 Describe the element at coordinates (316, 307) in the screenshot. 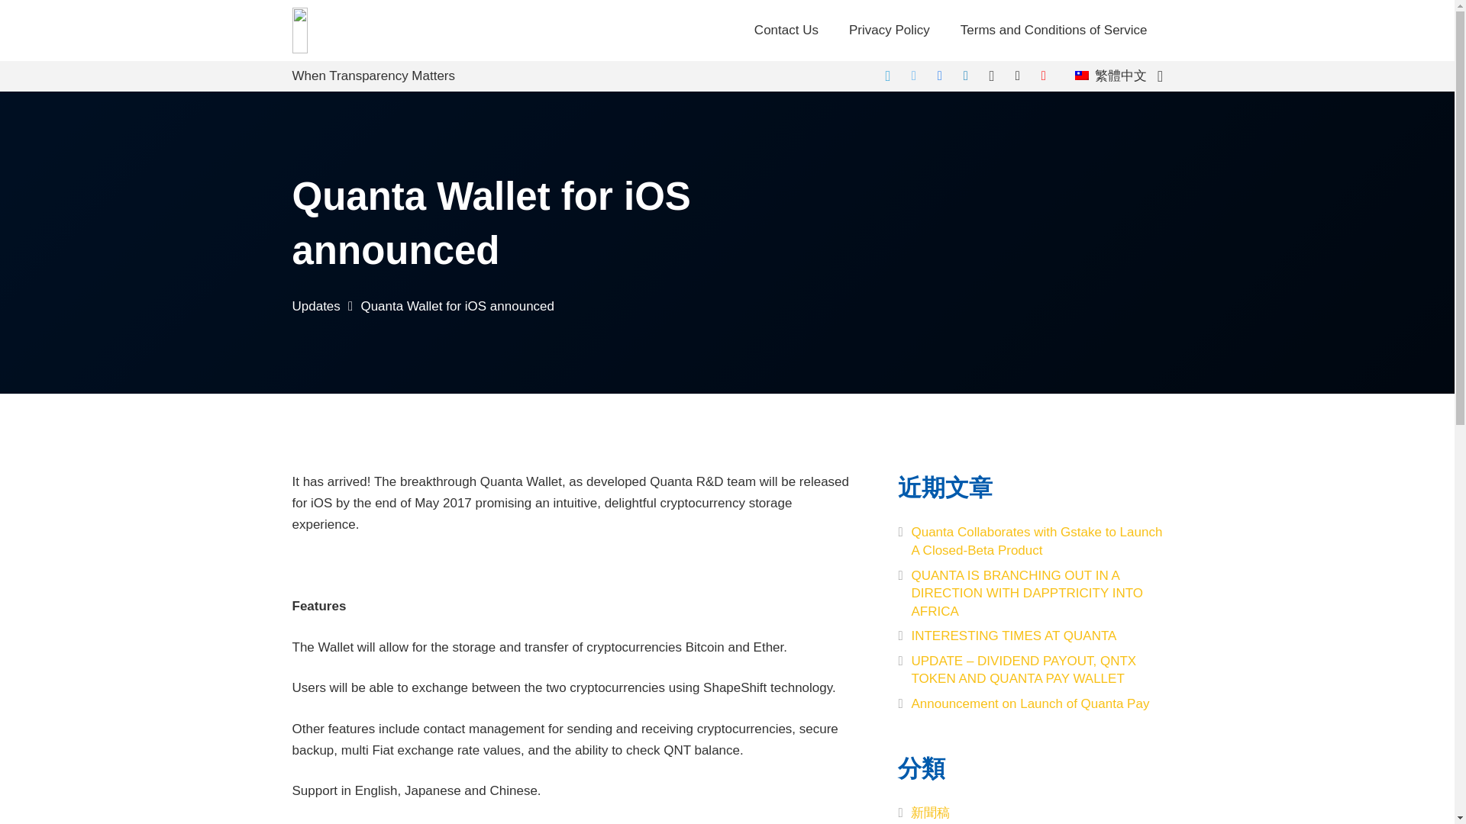

I see `Updates` at that location.